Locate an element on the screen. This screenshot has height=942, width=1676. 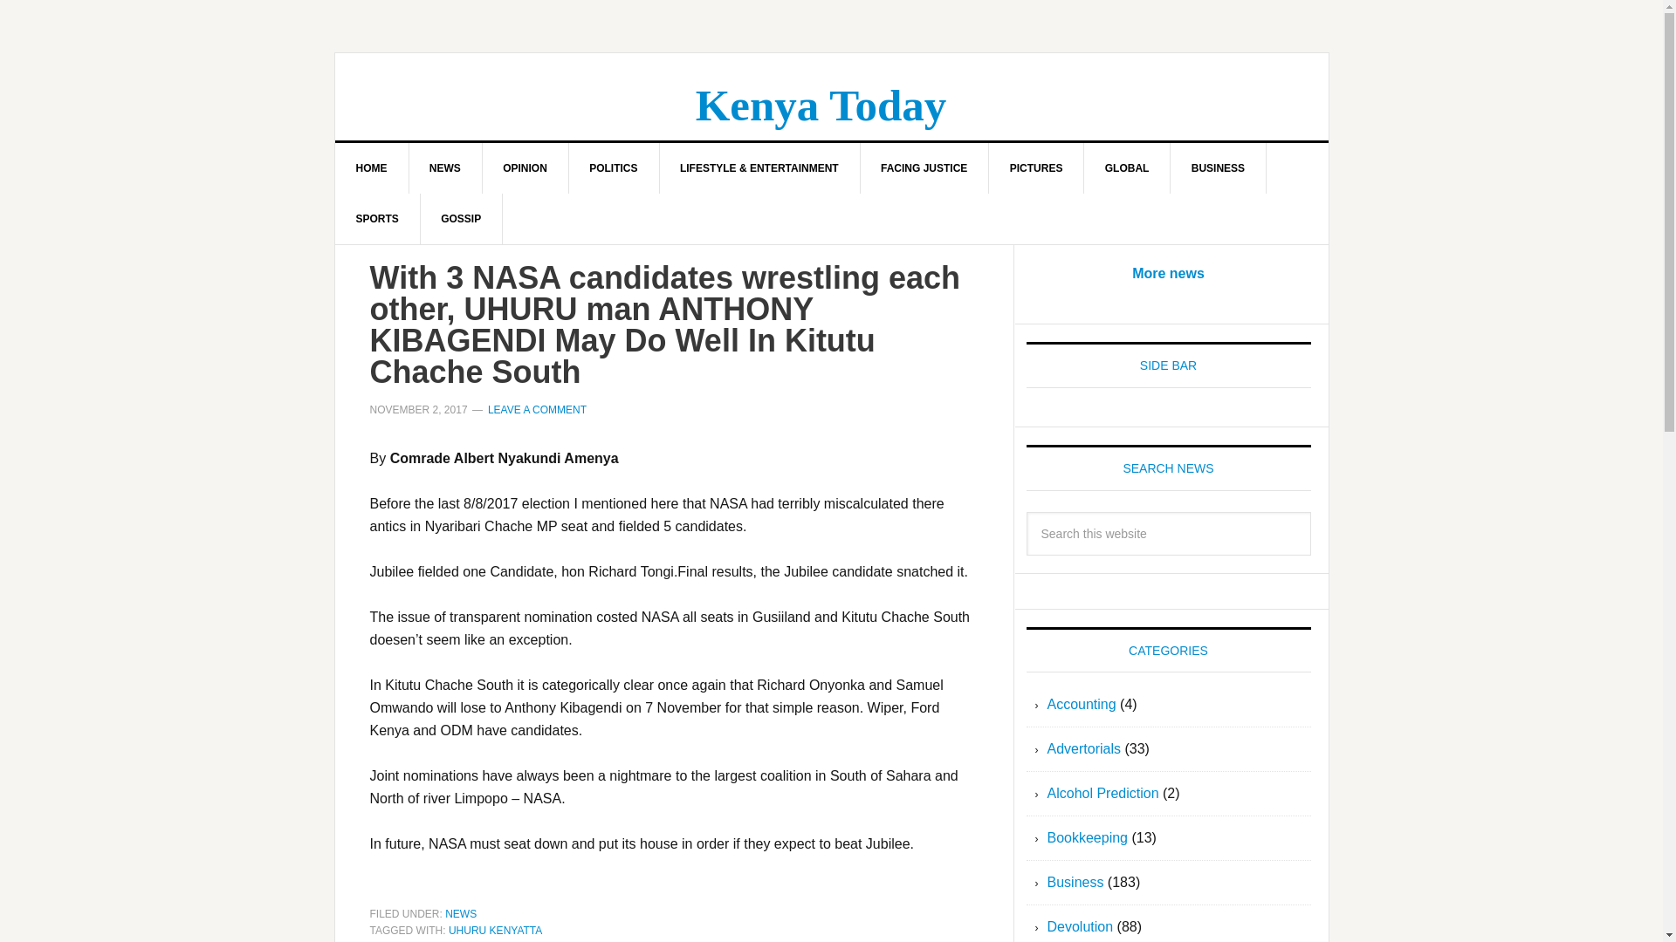
GOSSIP is located at coordinates (461, 218).